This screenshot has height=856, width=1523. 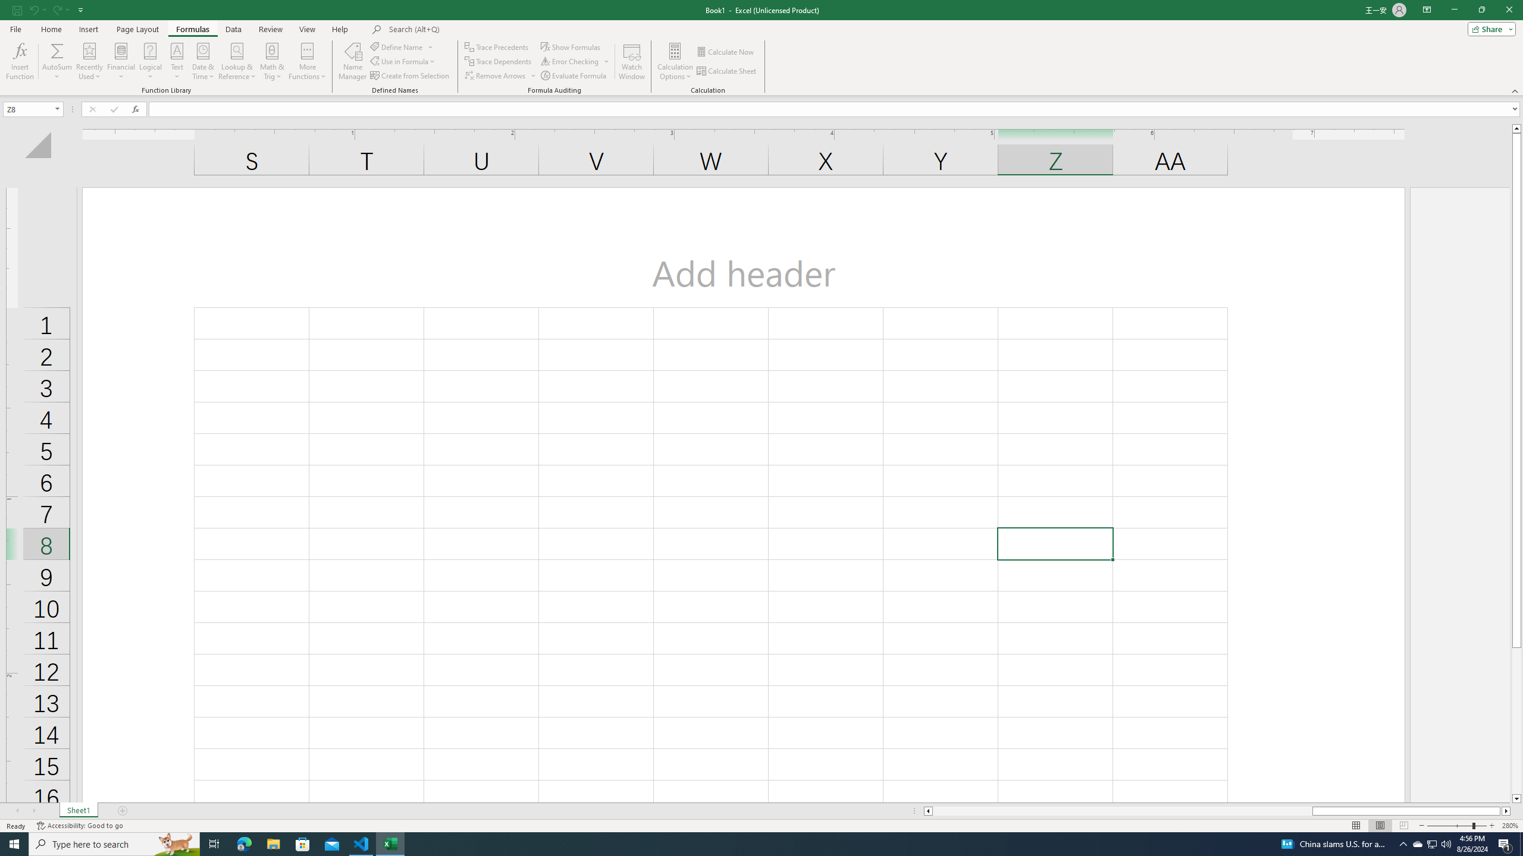 I want to click on Remove Arrows, so click(x=501, y=76).